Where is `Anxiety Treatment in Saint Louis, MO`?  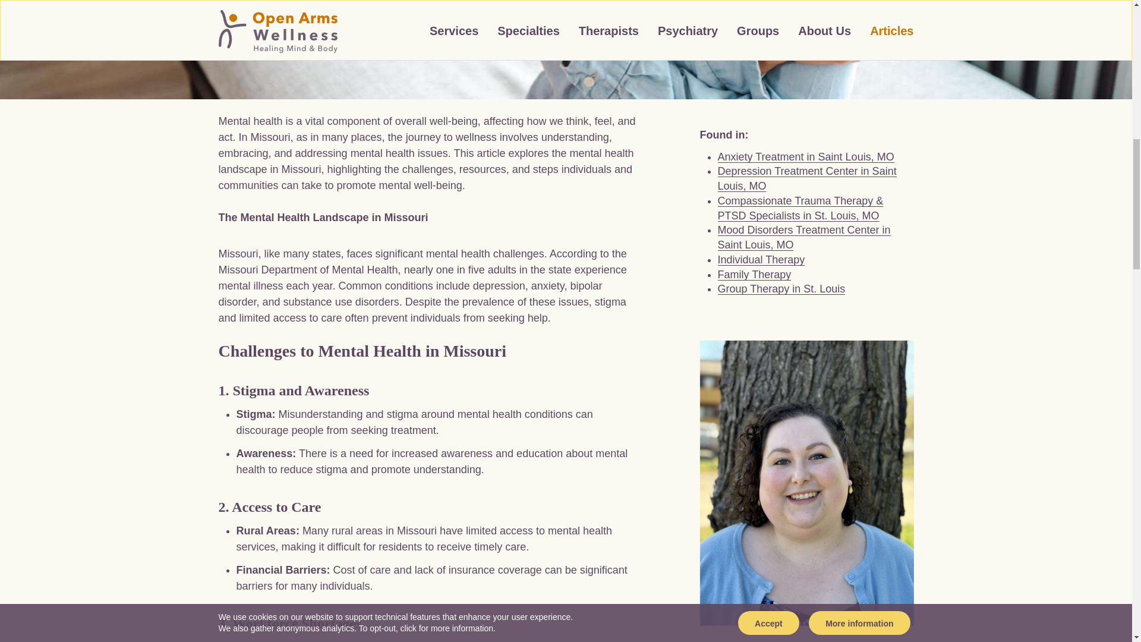 Anxiety Treatment in Saint Louis, MO is located at coordinates (806, 157).